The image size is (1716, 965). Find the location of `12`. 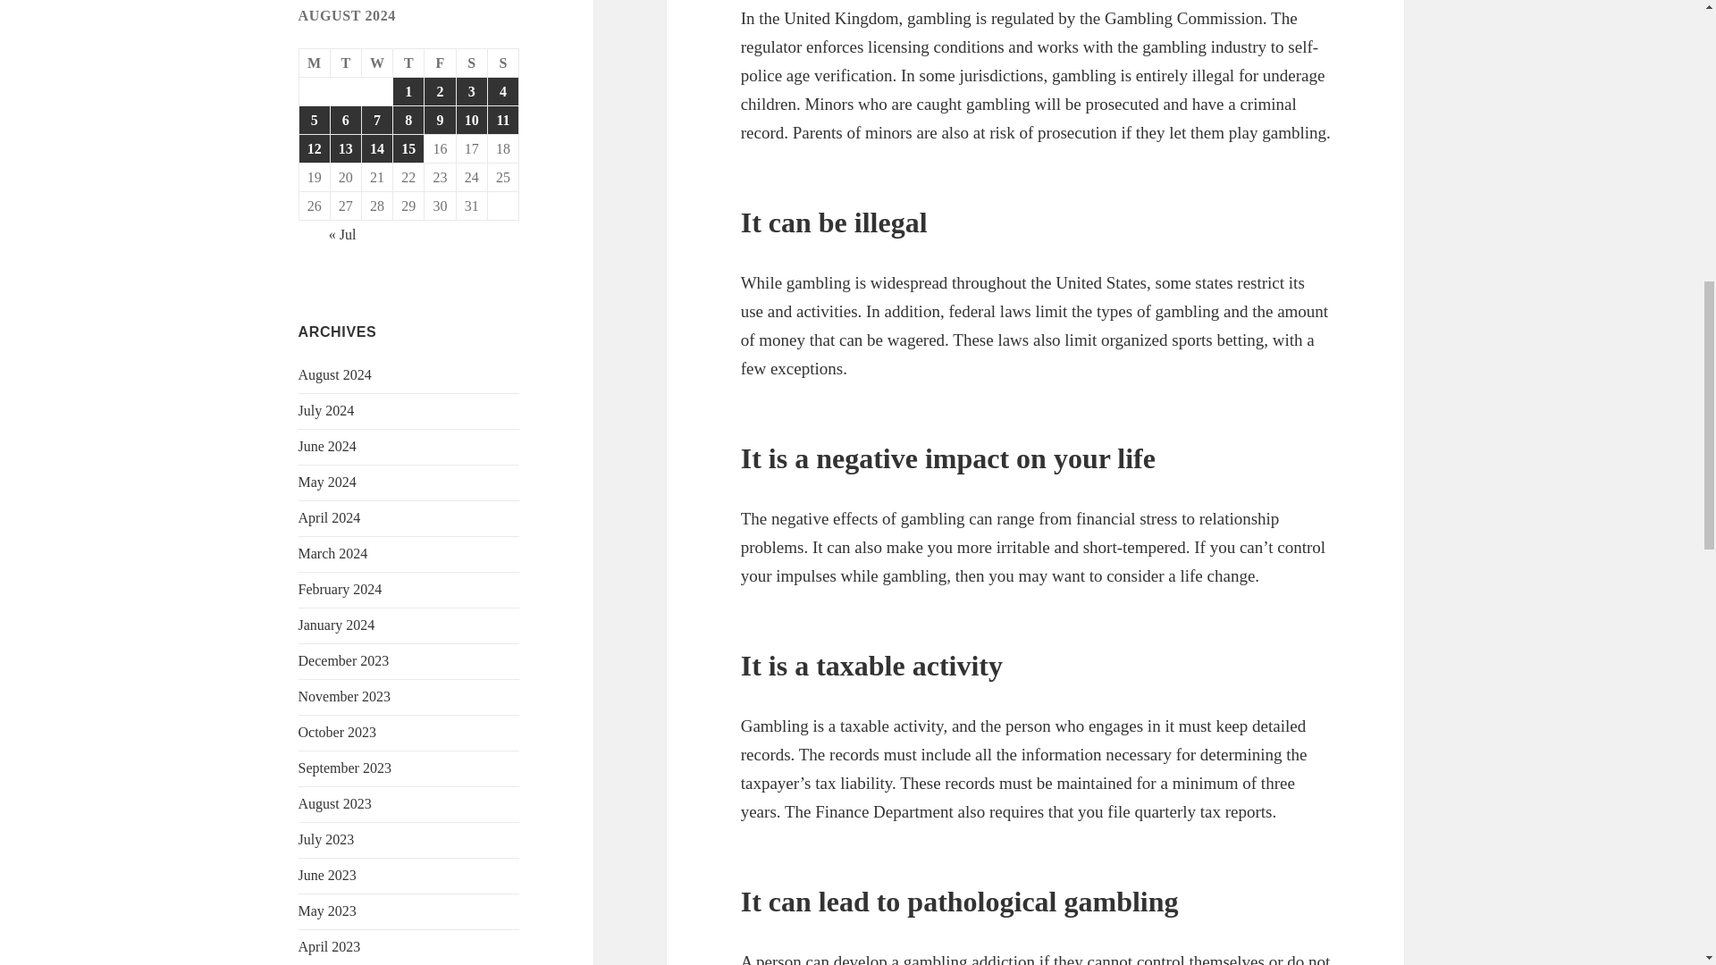

12 is located at coordinates (314, 148).